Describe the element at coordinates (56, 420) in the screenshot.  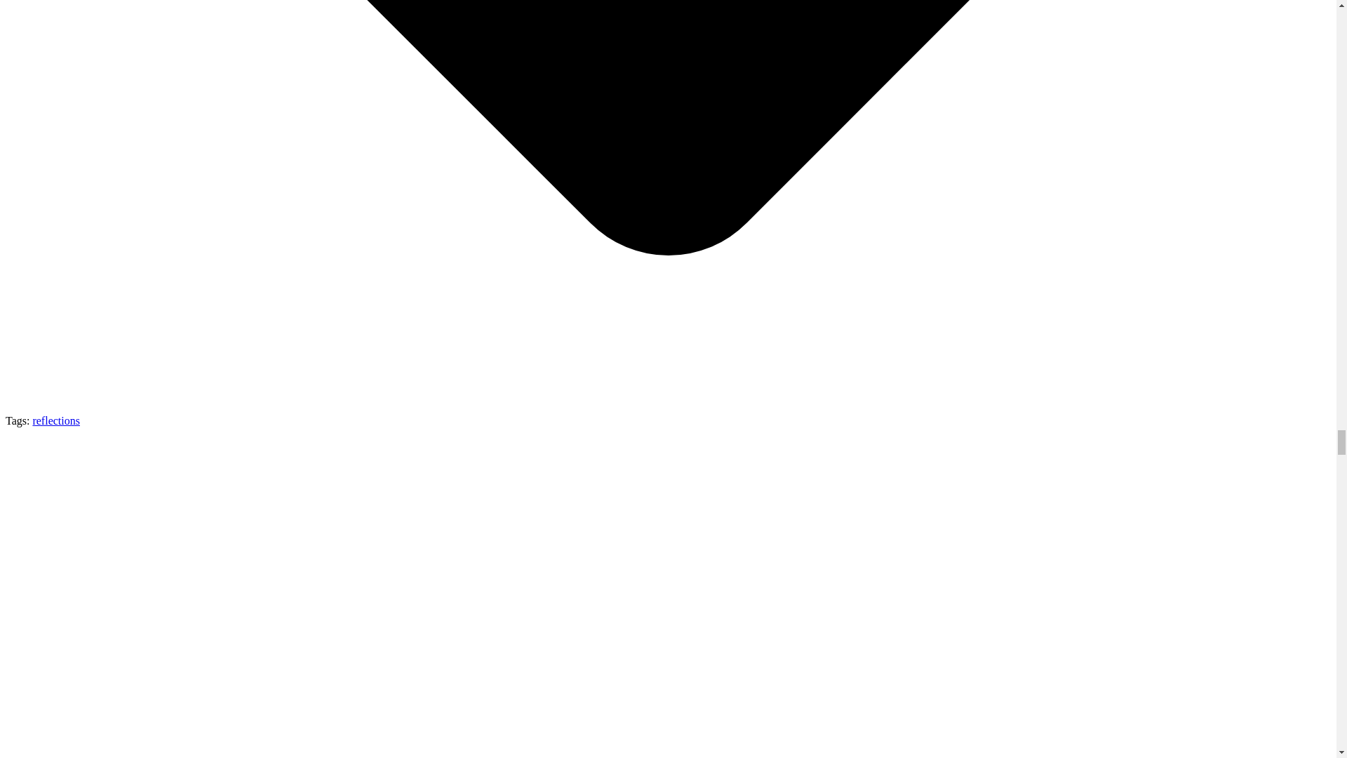
I see `reflections` at that location.